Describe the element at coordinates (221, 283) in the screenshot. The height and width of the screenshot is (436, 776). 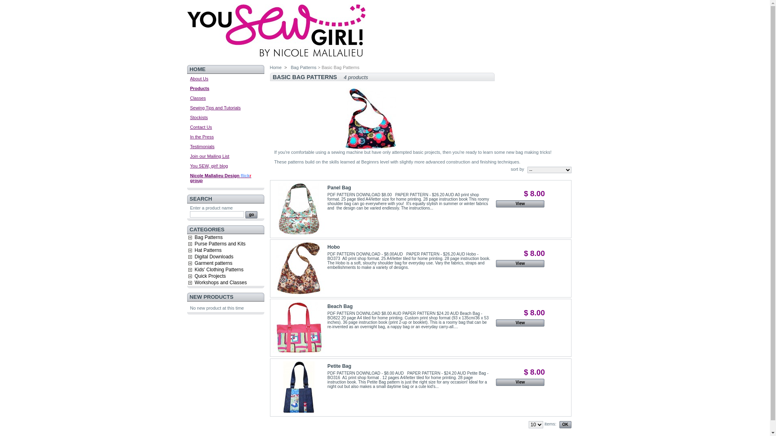
I see `Workshops and Classes` at that location.